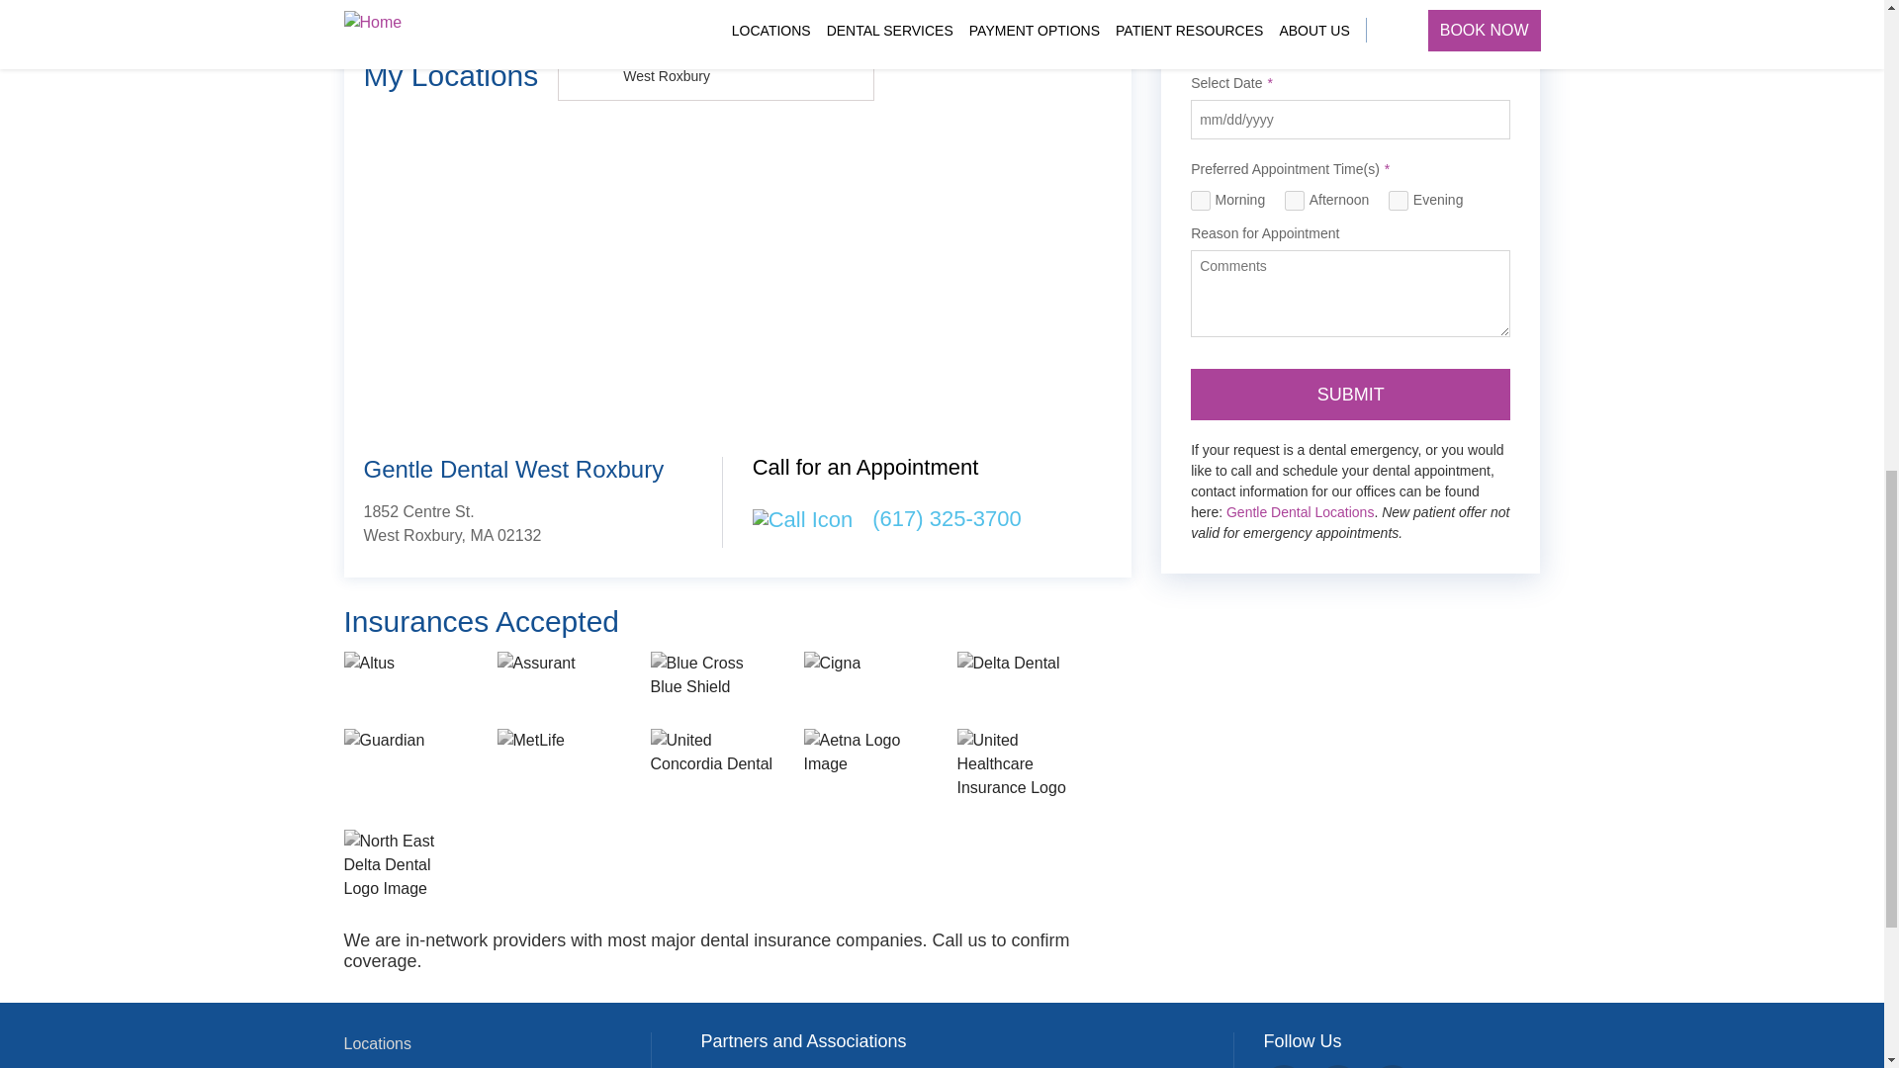 The height and width of the screenshot is (1068, 1899). What do you see at coordinates (1197, 42) in the screenshot?
I see `Yes` at bounding box center [1197, 42].